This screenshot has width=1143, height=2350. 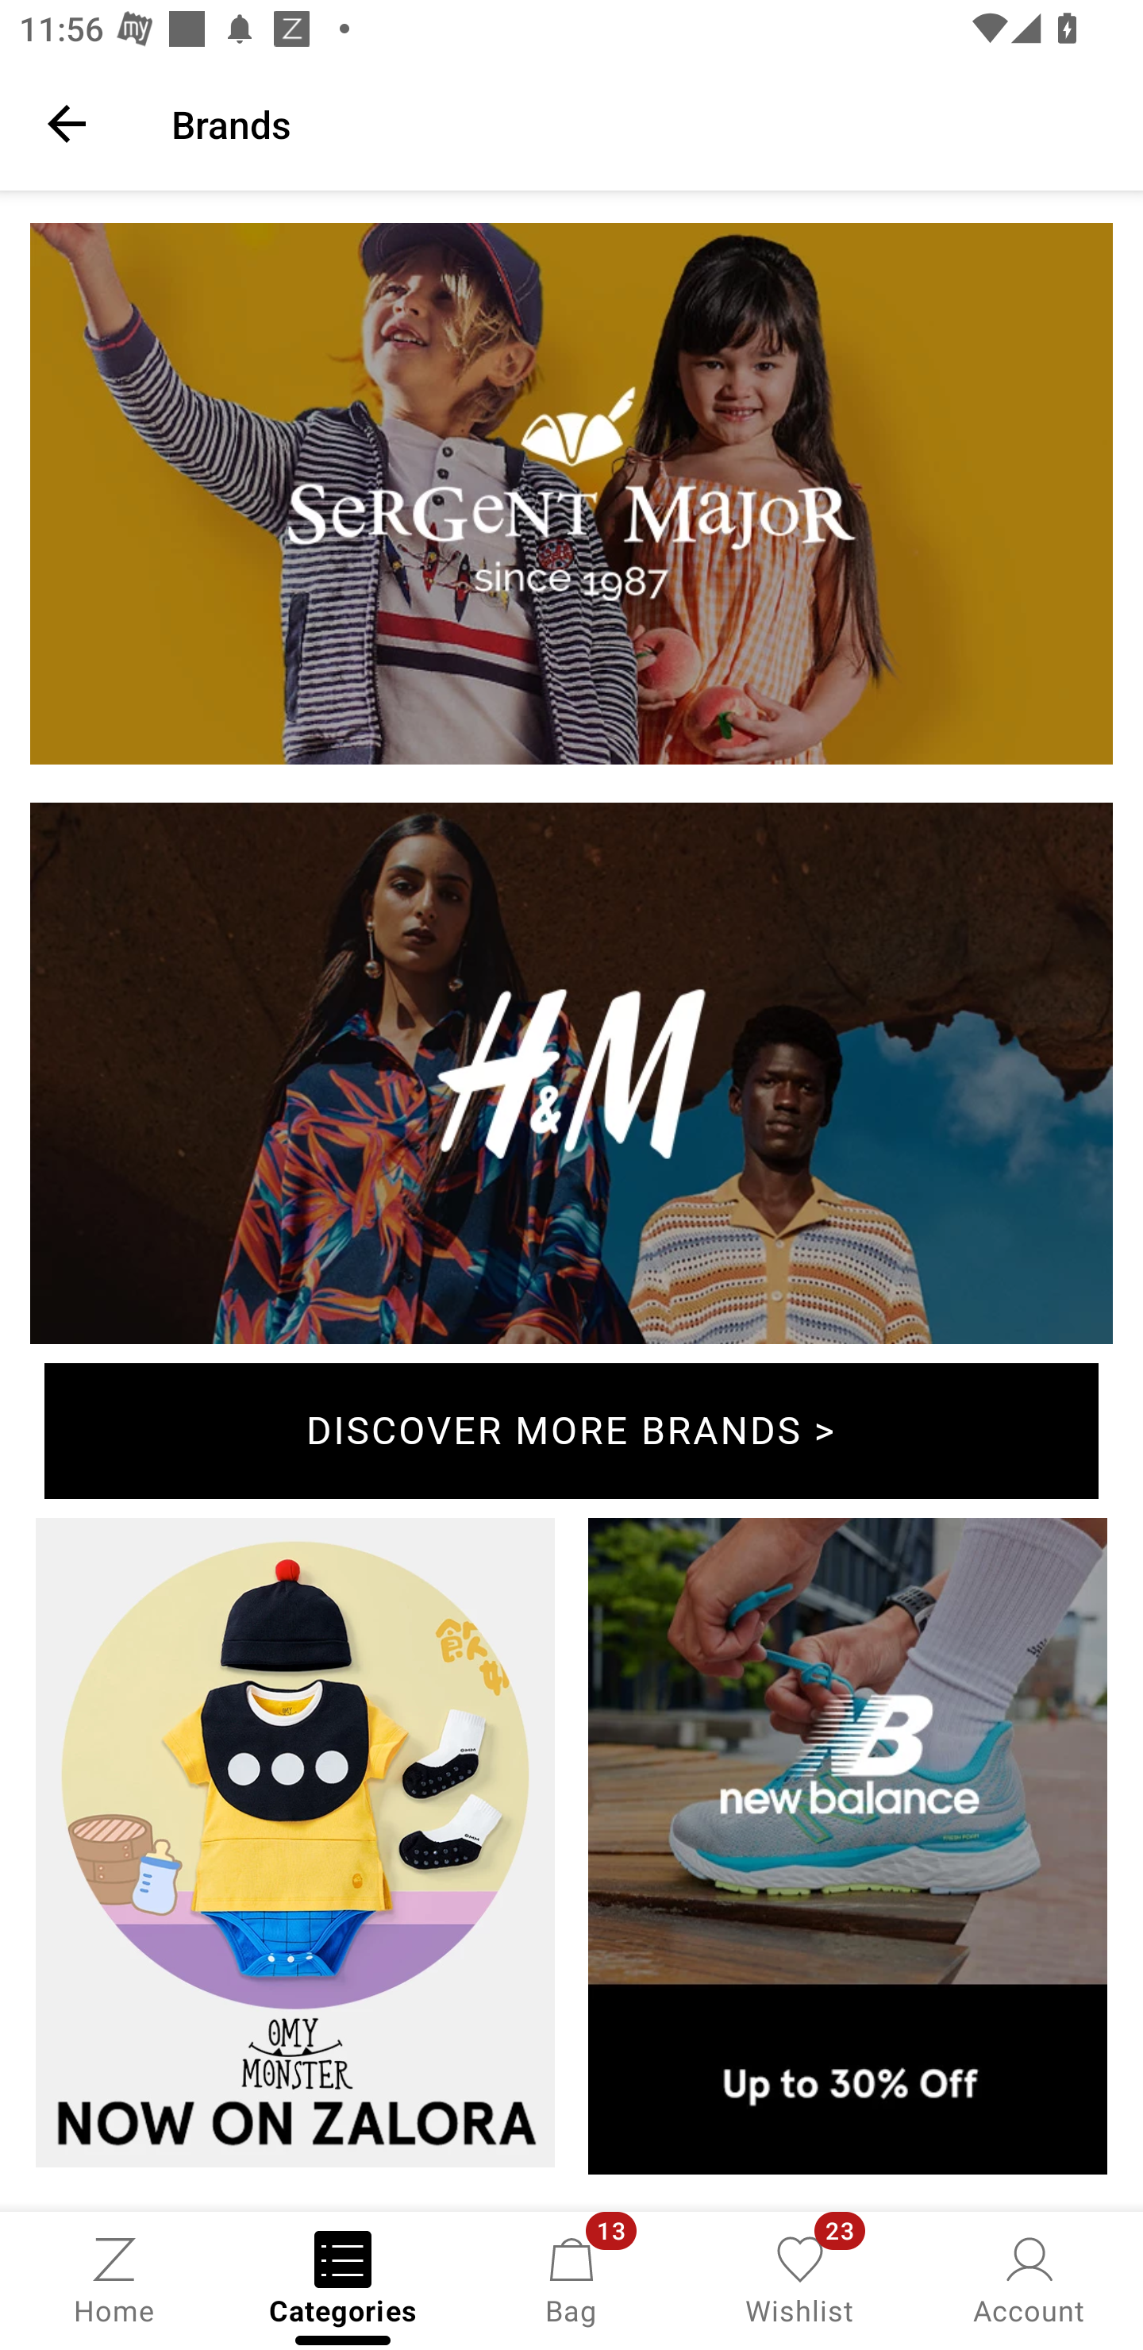 What do you see at coordinates (114, 2279) in the screenshot?
I see `Home` at bounding box center [114, 2279].